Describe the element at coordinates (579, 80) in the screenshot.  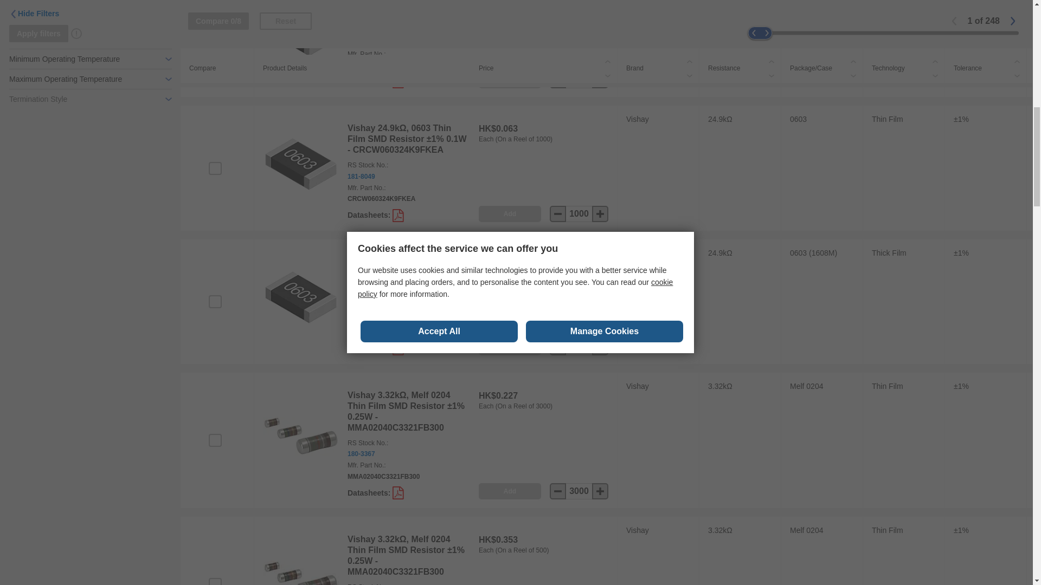
I see `5000` at that location.